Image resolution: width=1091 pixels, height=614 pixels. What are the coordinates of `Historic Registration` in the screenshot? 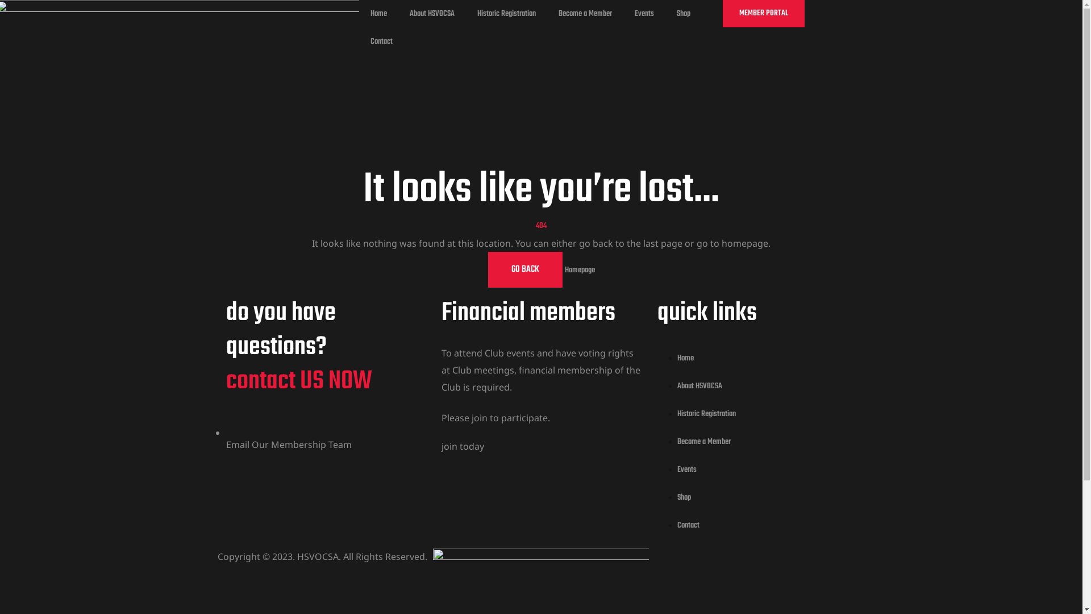 It's located at (757, 414).